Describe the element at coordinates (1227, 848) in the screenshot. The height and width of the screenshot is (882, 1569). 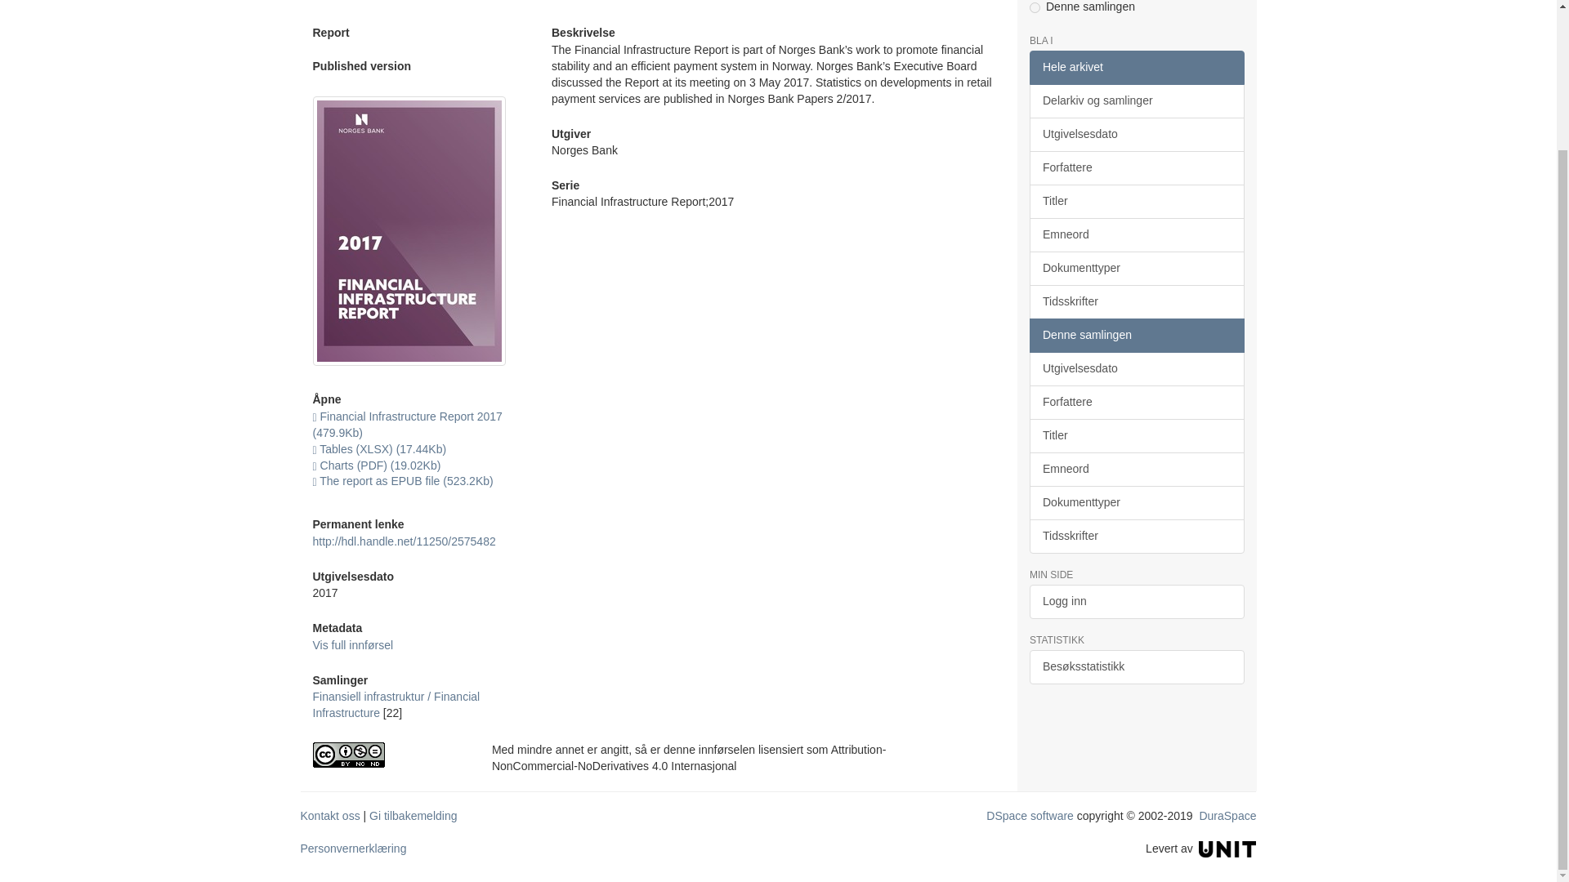
I see `Unit` at that location.